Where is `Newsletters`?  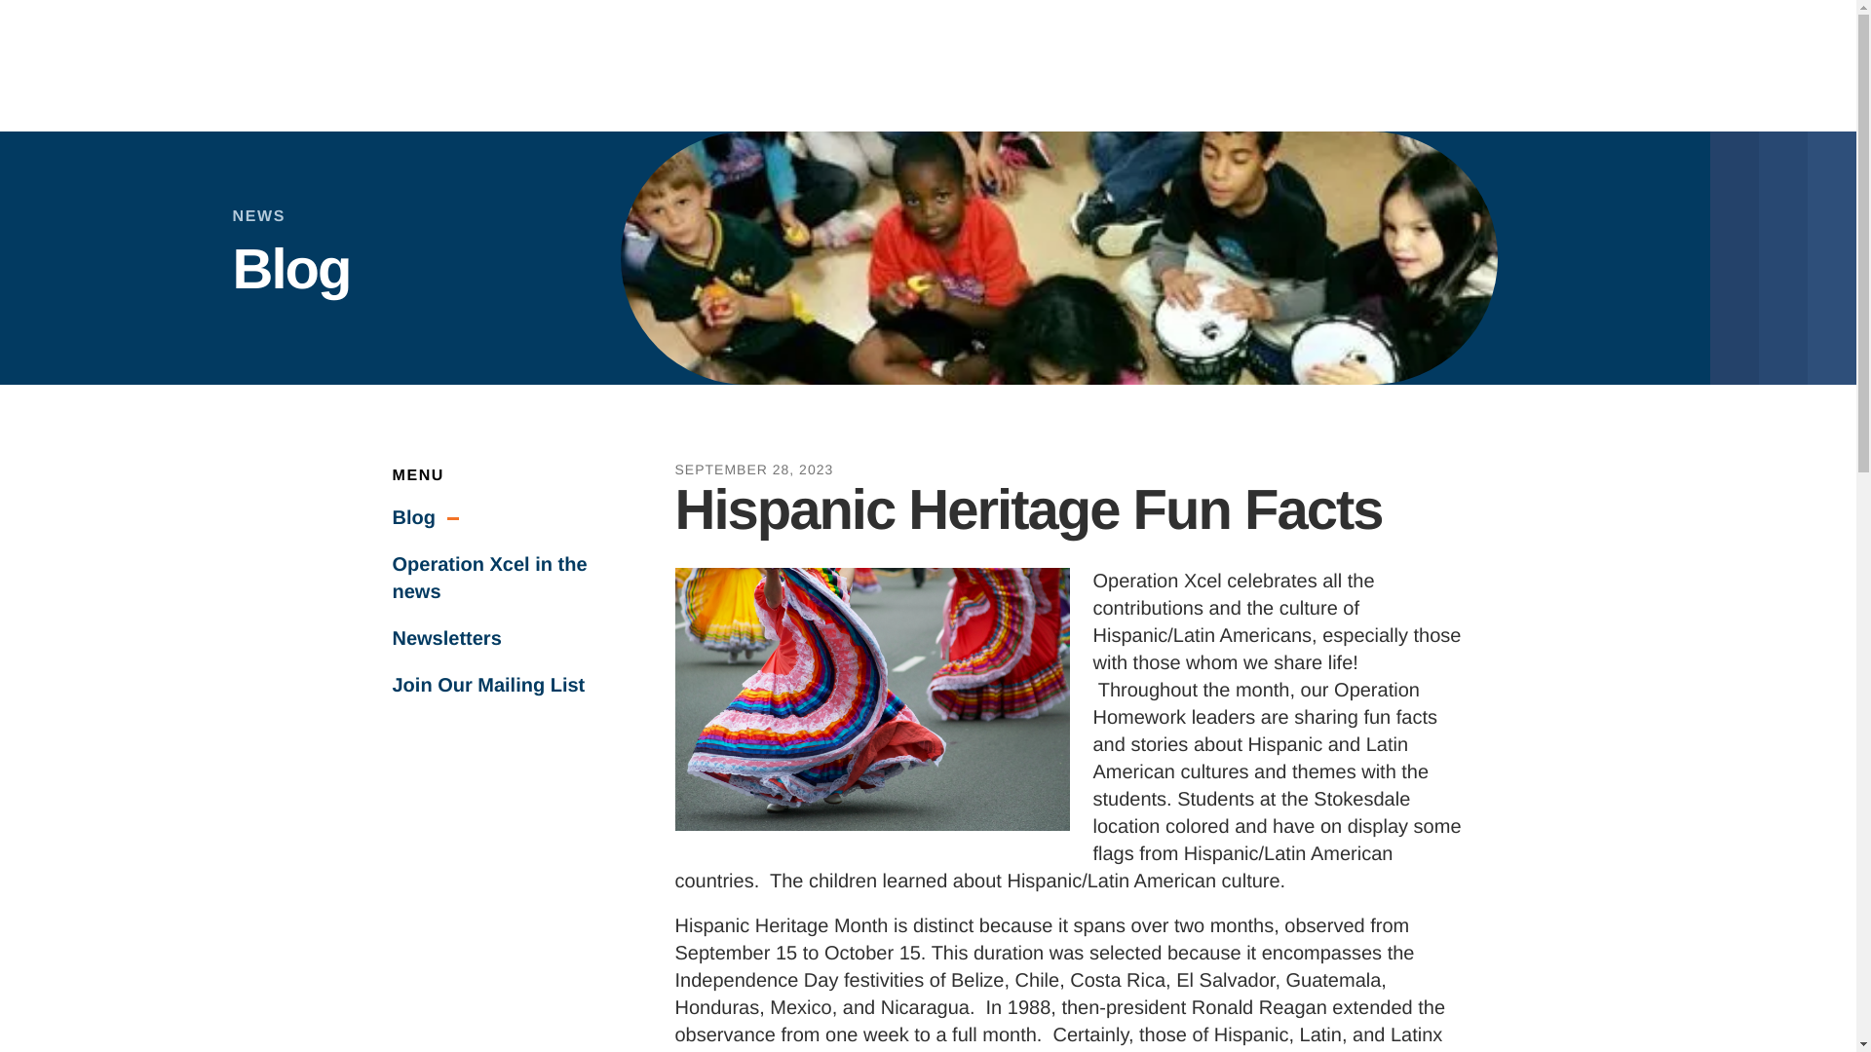
Newsletters is located at coordinates (495, 639).